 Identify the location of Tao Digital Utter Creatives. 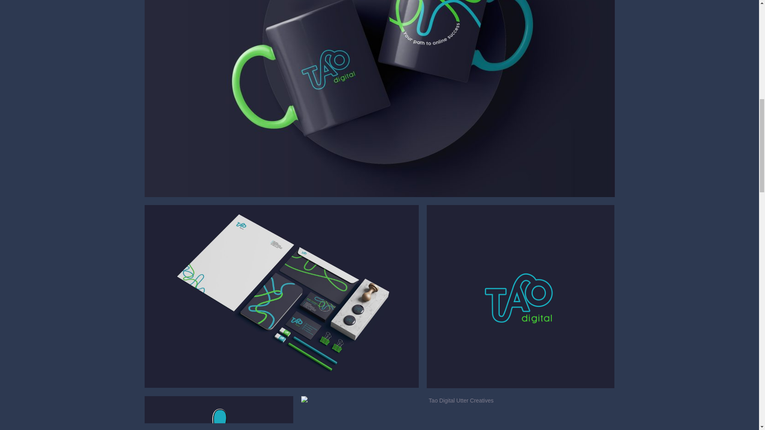
(520, 297).